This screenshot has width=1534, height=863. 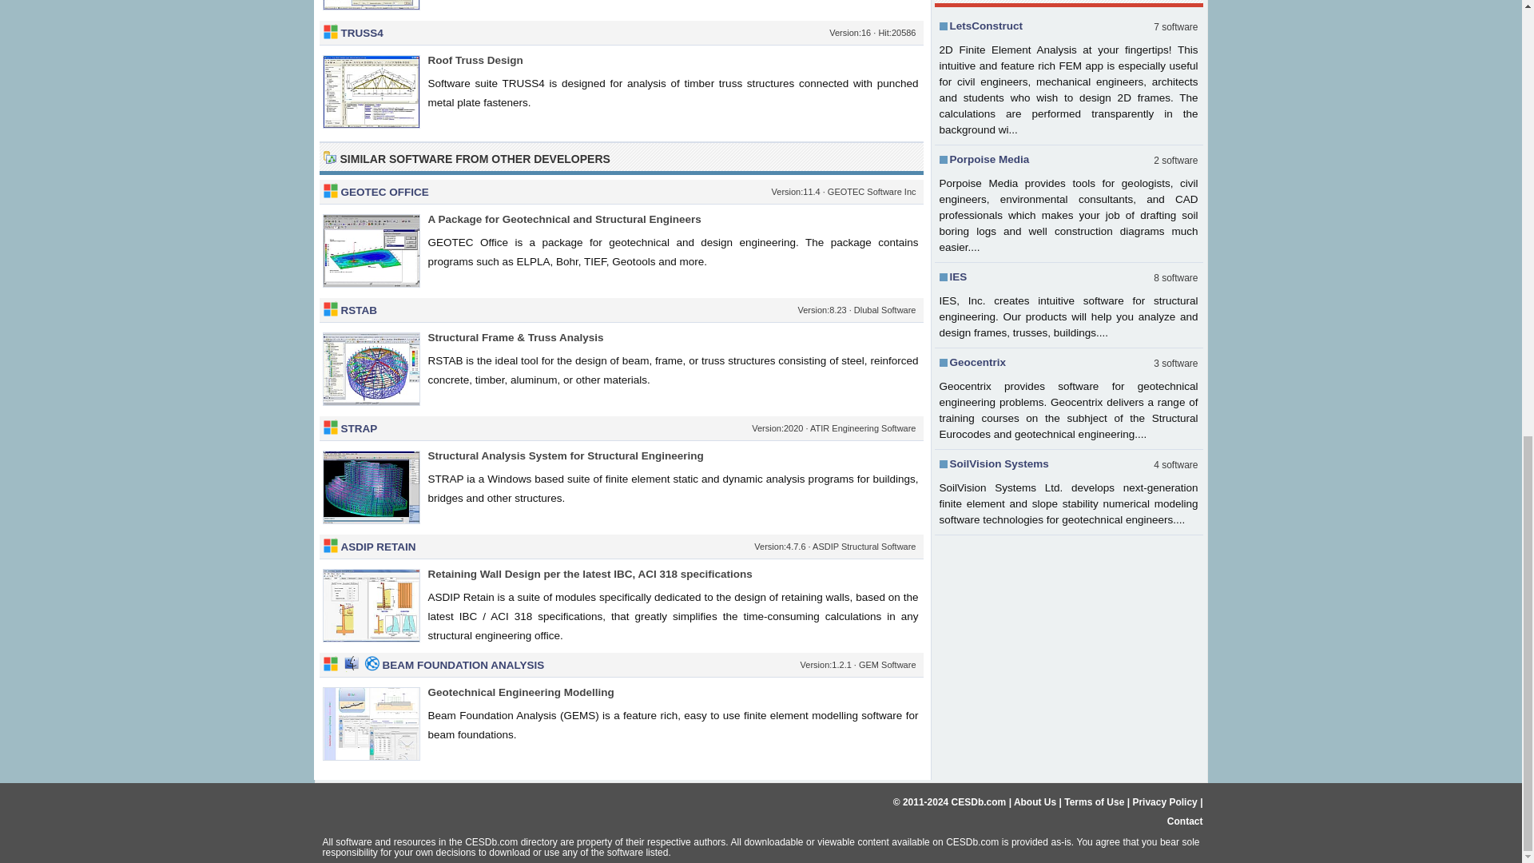 What do you see at coordinates (359, 310) in the screenshot?
I see `RSTAB` at bounding box center [359, 310].